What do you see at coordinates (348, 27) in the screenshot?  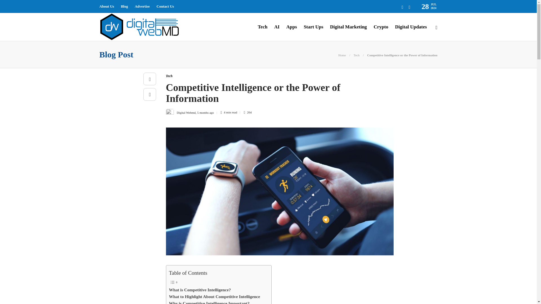 I see `Digital Marketing` at bounding box center [348, 27].